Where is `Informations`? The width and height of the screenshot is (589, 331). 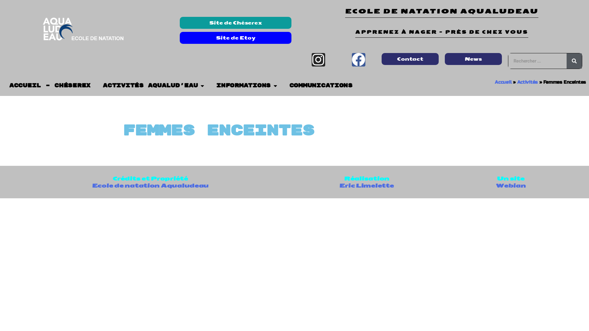
Informations is located at coordinates (247, 86).